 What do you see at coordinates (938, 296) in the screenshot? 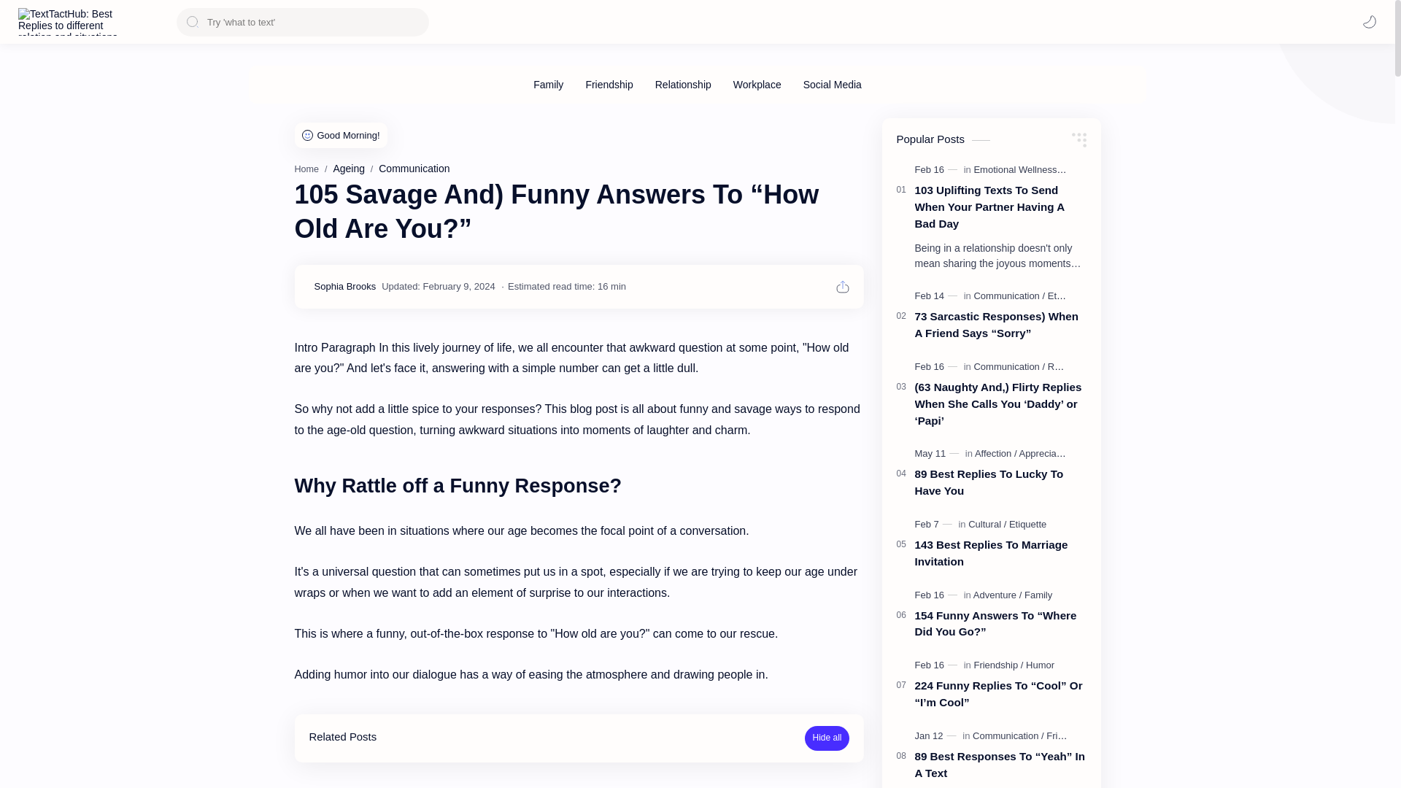
I see `Published: February 14, 2024` at bounding box center [938, 296].